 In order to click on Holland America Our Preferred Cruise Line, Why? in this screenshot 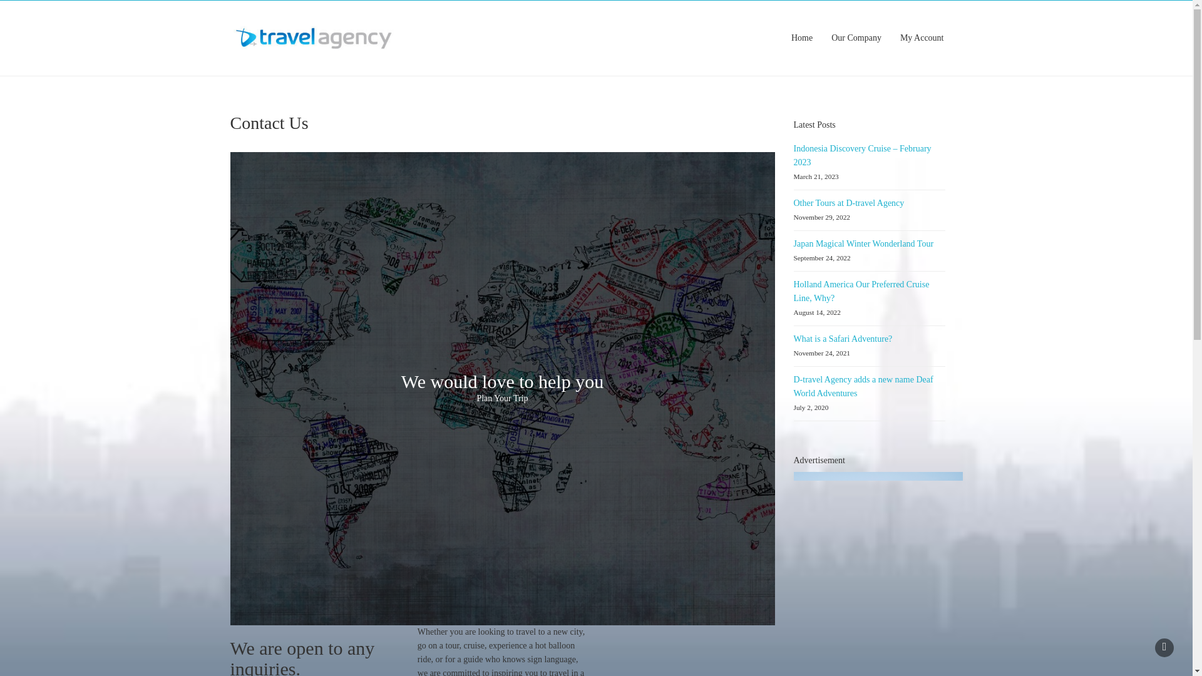, I will do `click(861, 291)`.